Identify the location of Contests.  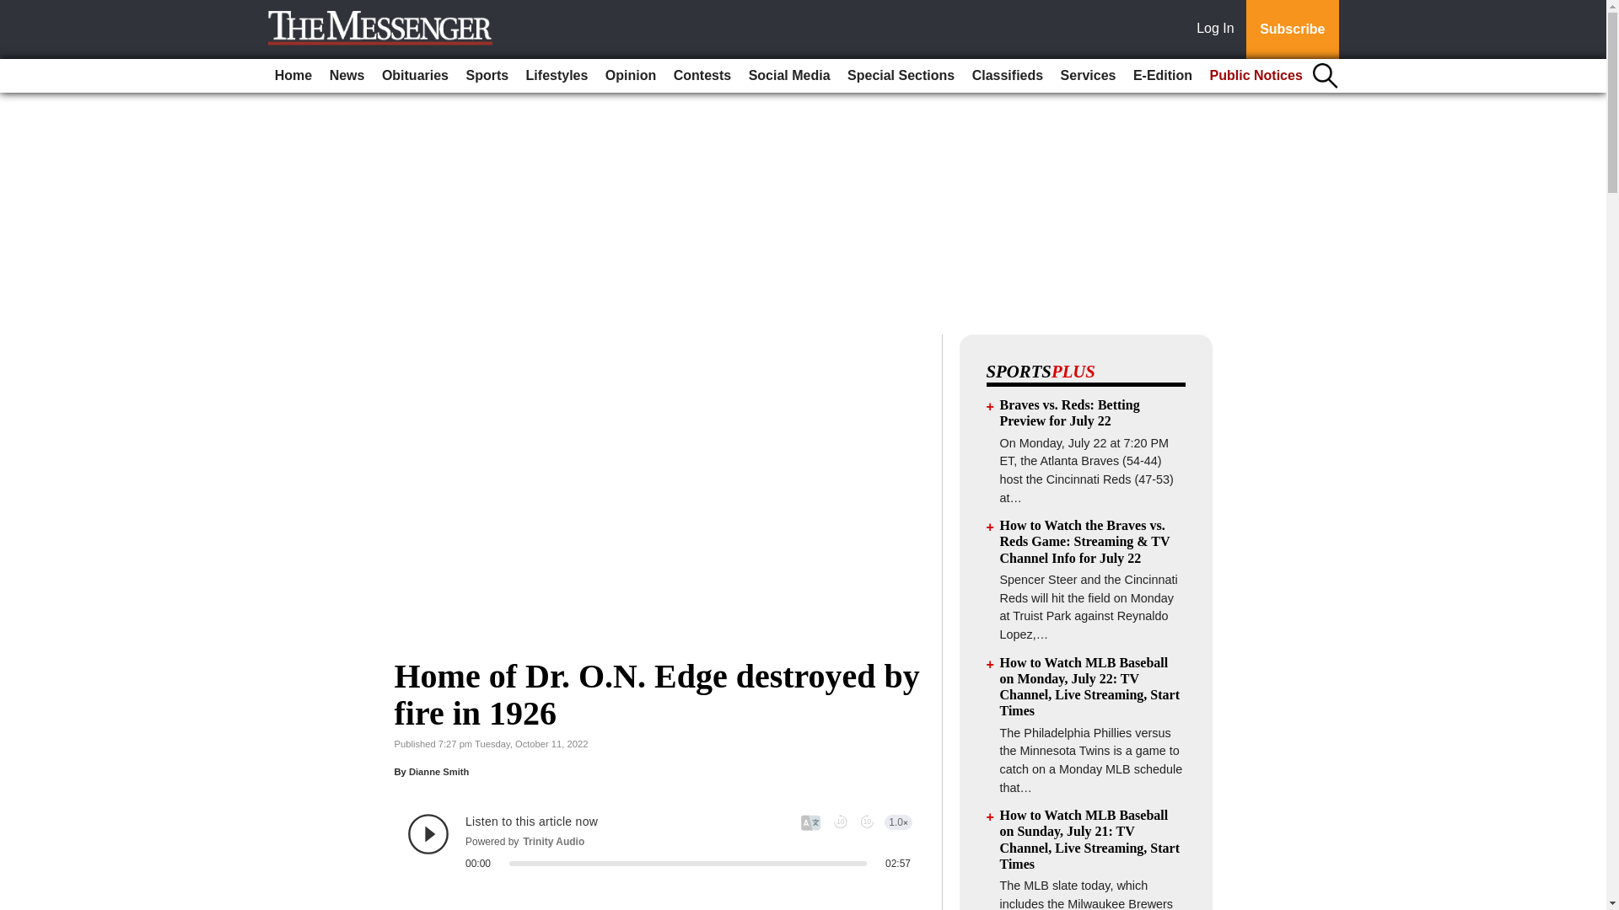
(702, 76).